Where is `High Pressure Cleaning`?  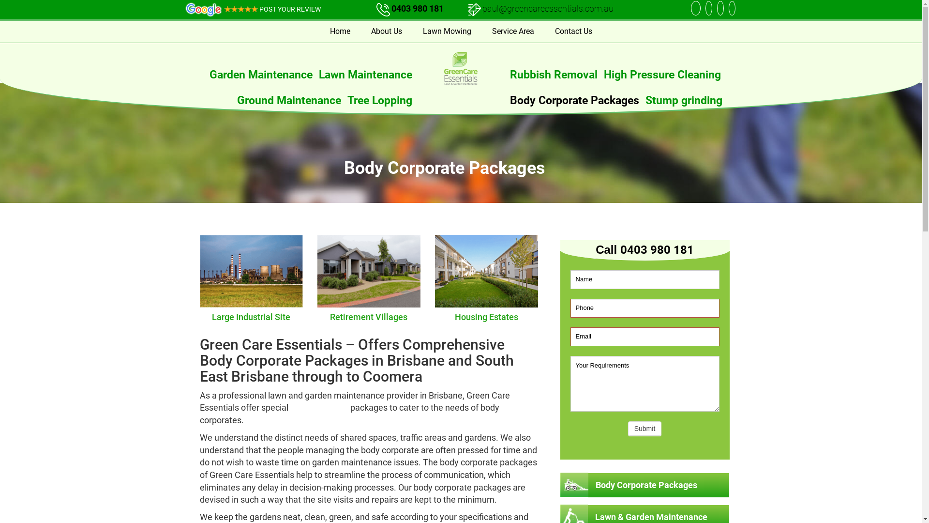 High Pressure Cleaning is located at coordinates (662, 75).